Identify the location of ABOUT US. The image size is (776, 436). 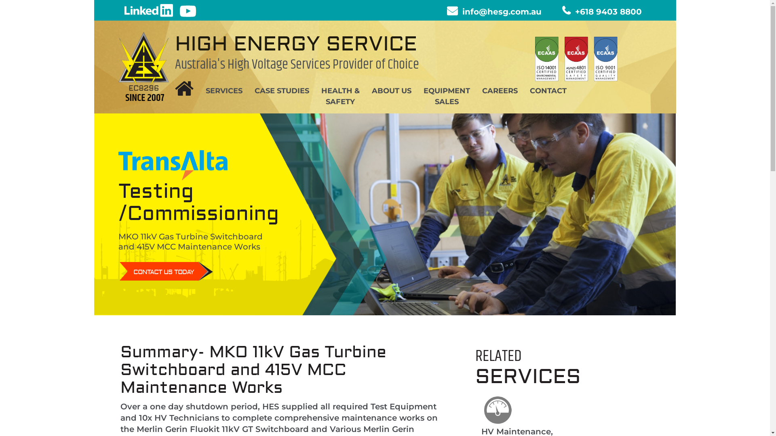
(391, 91).